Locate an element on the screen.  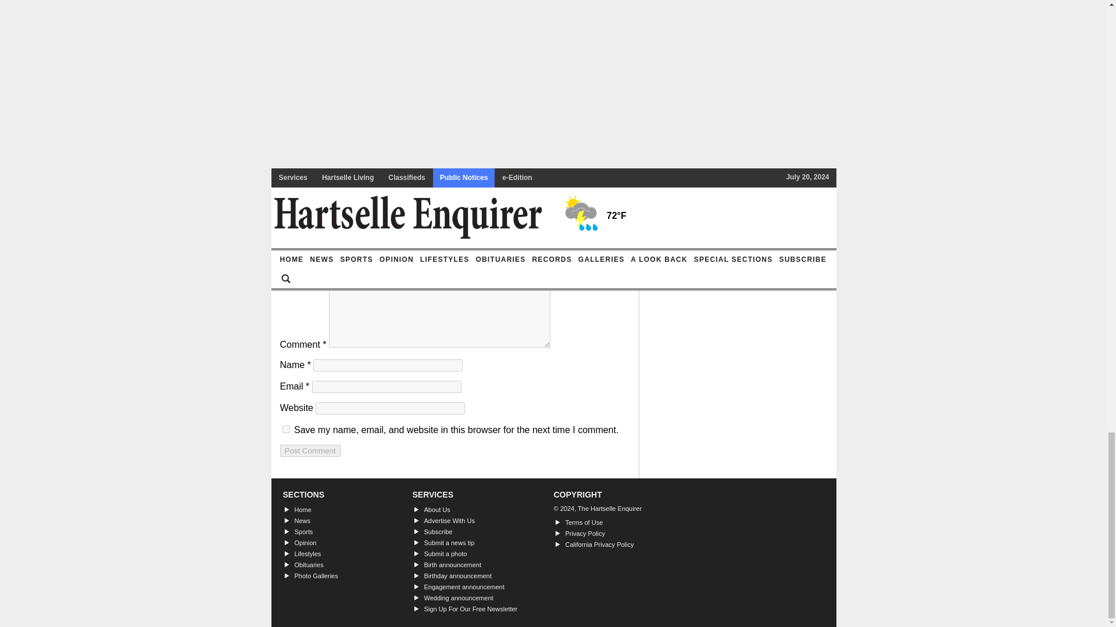
yes is located at coordinates (286, 430).